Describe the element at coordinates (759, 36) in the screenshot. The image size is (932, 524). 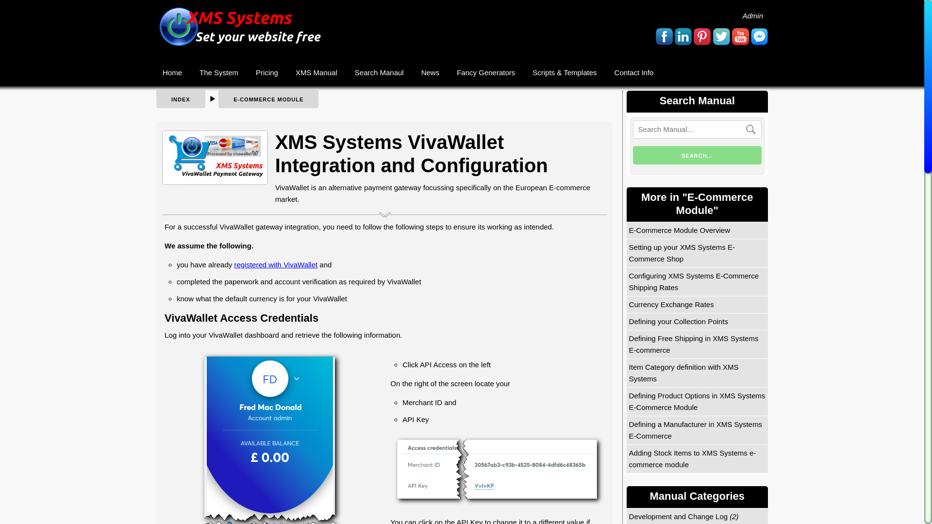
I see `Facebook Messenger` at that location.